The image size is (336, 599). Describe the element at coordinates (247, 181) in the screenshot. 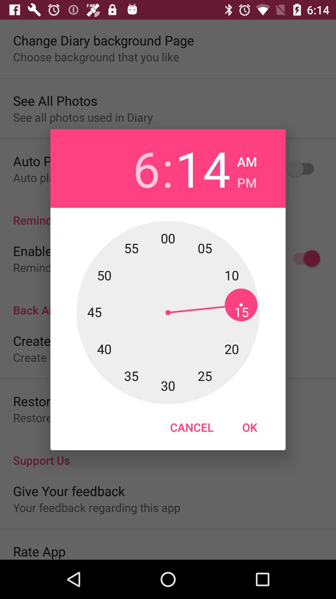

I see `press the pm checkbox` at that location.